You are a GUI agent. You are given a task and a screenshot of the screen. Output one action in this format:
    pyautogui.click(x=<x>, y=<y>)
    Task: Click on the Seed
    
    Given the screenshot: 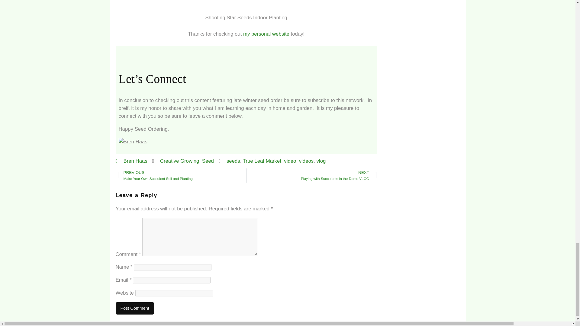 What is the action you would take?
    pyautogui.click(x=290, y=161)
    